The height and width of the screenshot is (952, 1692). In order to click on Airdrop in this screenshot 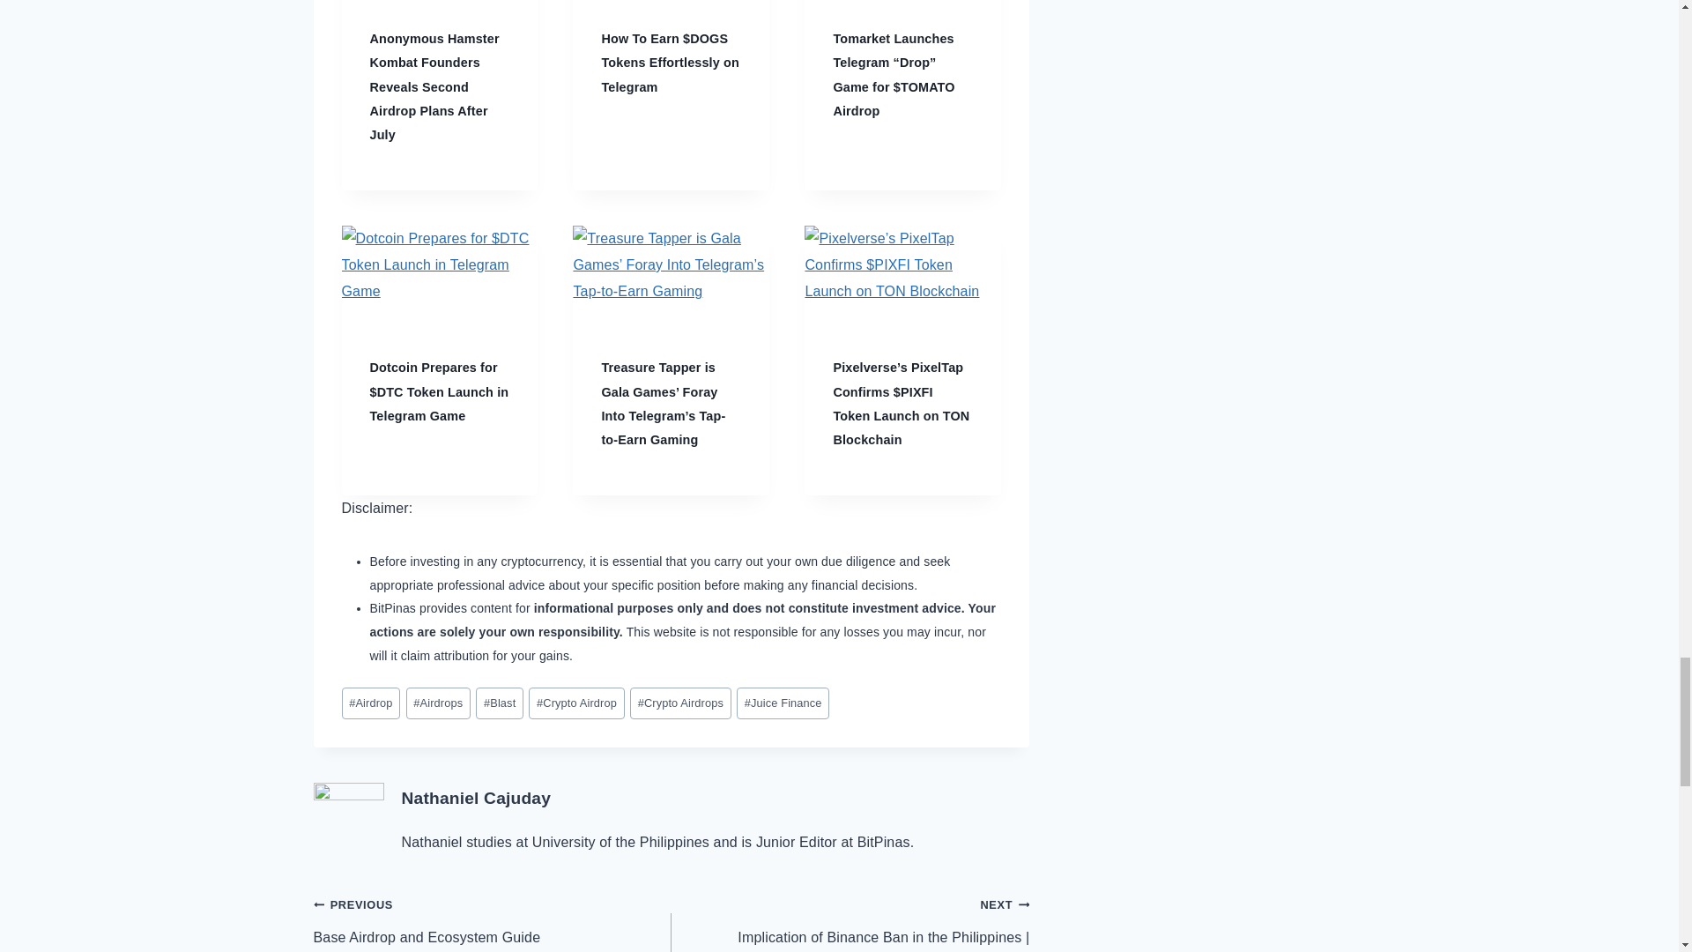, I will do `click(371, 703)`.